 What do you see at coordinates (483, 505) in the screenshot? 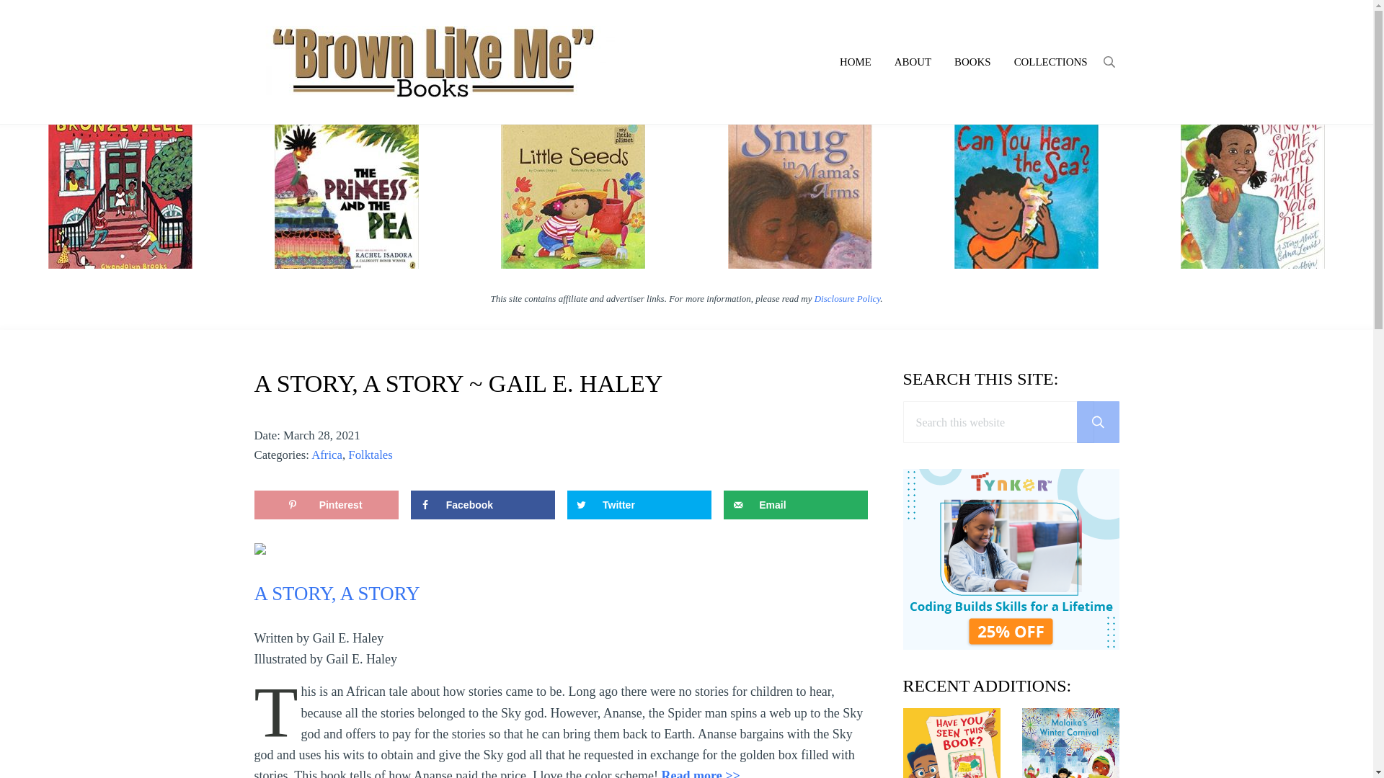
I see `Facebook` at bounding box center [483, 505].